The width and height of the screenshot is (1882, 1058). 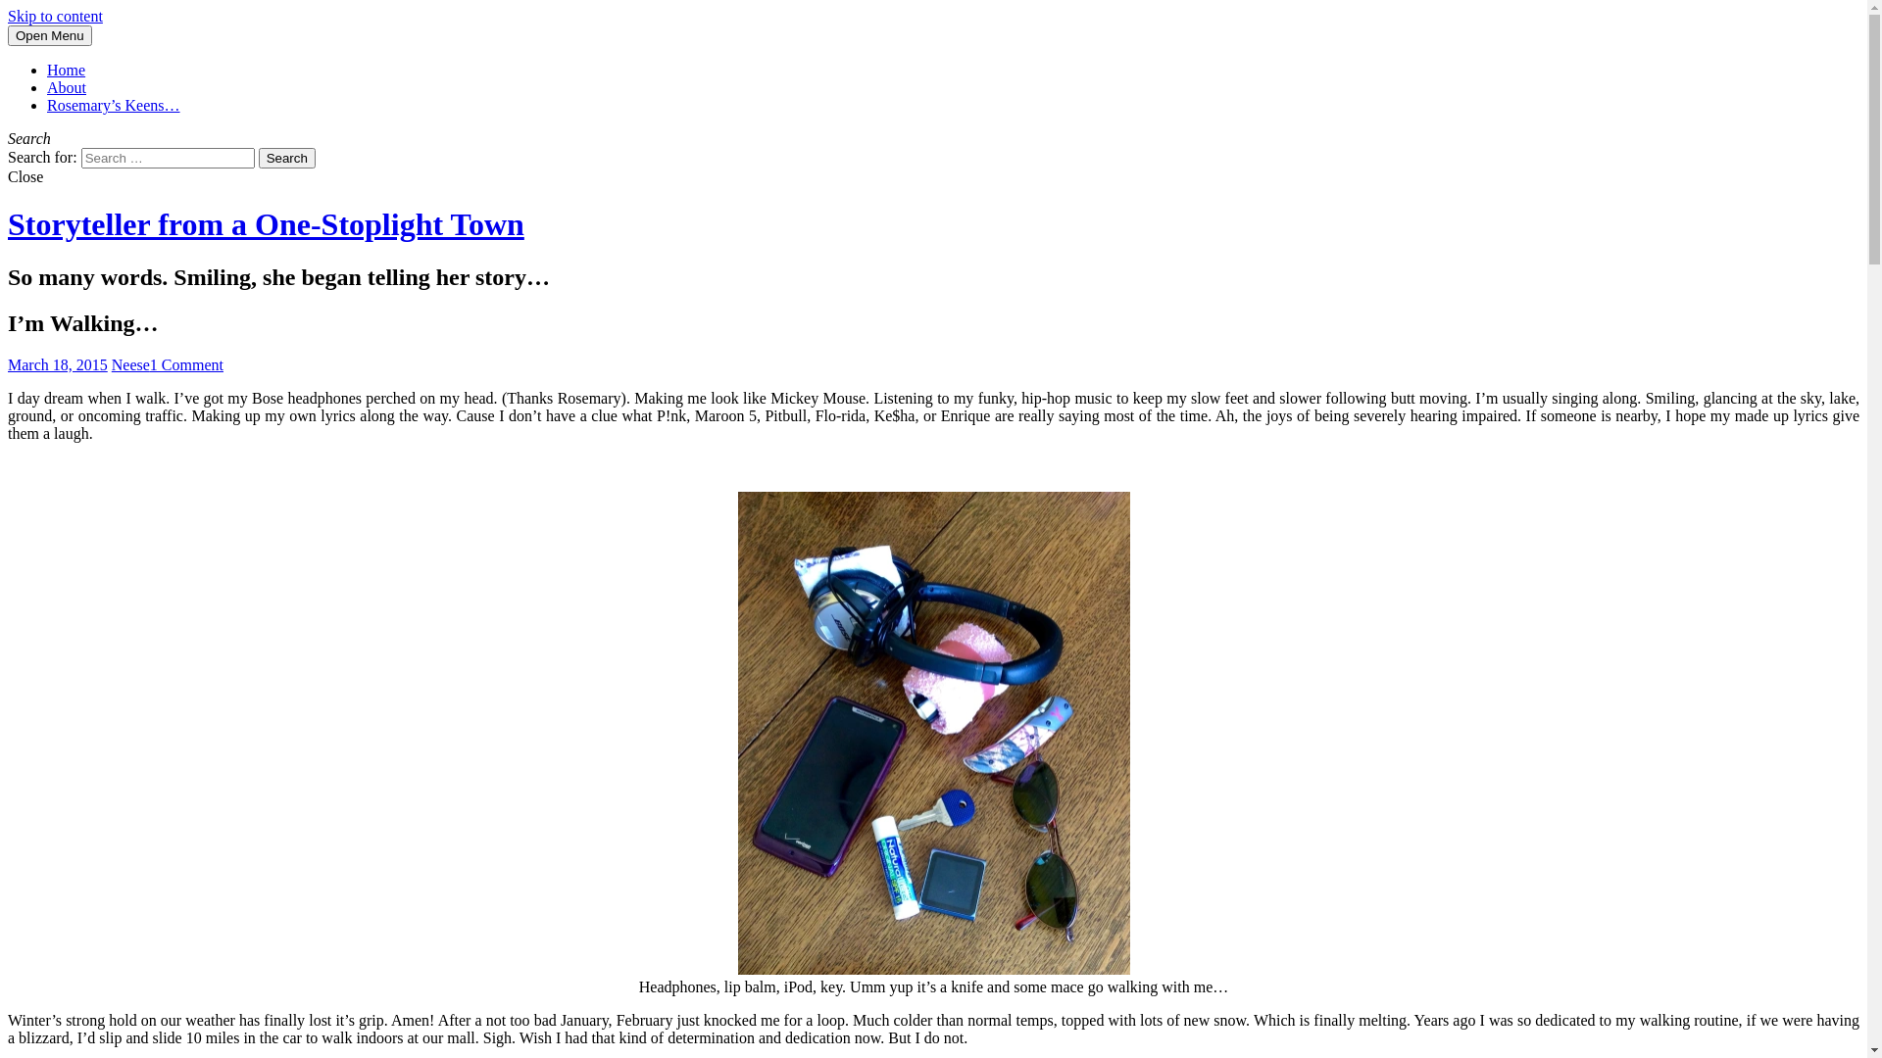 I want to click on Neese, so click(x=131, y=364).